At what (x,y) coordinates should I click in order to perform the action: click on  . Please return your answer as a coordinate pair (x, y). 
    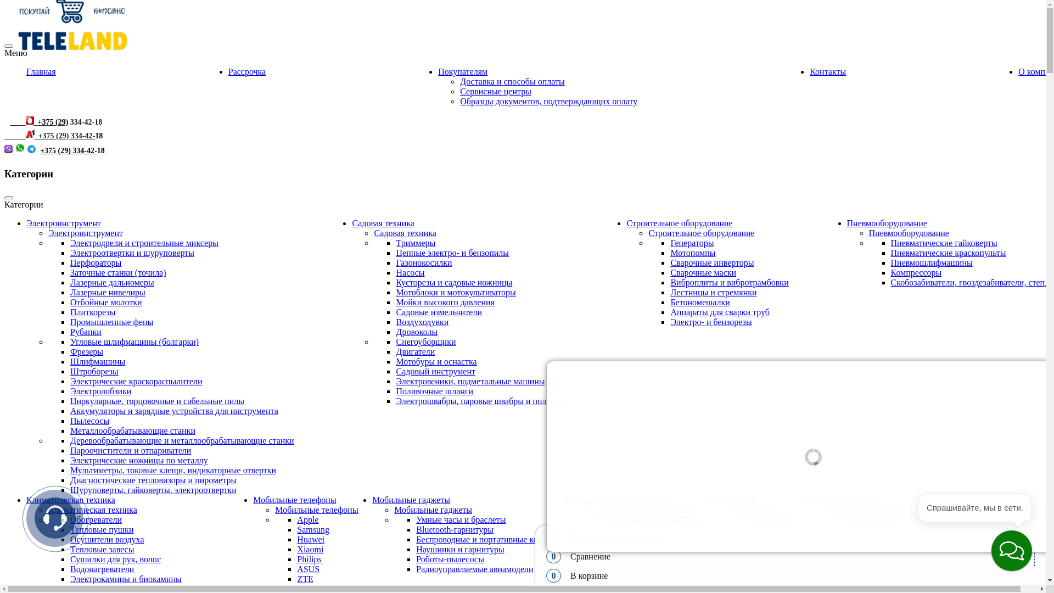
    Looking at the image, I should click on (21, 136).